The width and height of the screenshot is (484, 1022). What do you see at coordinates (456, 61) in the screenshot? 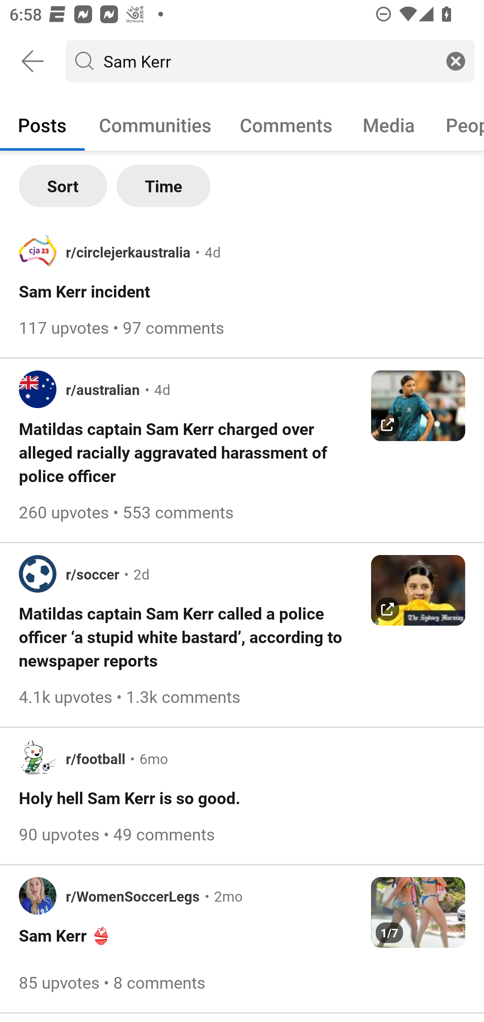
I see `Clear search` at bounding box center [456, 61].